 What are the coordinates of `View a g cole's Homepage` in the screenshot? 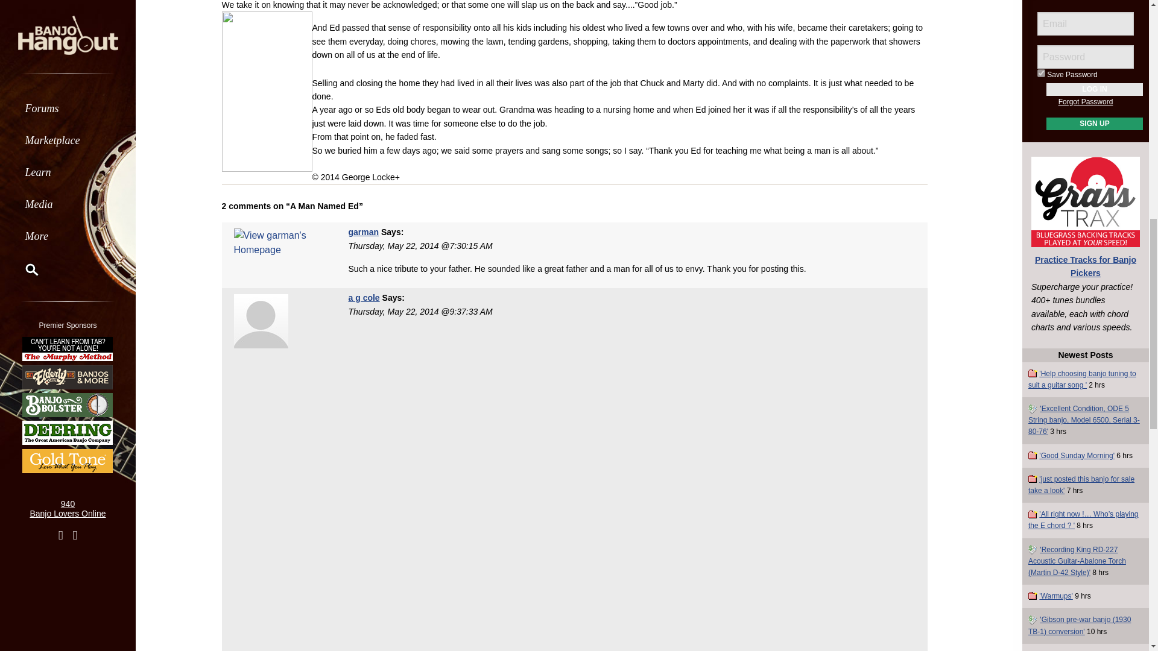 It's located at (261, 321).